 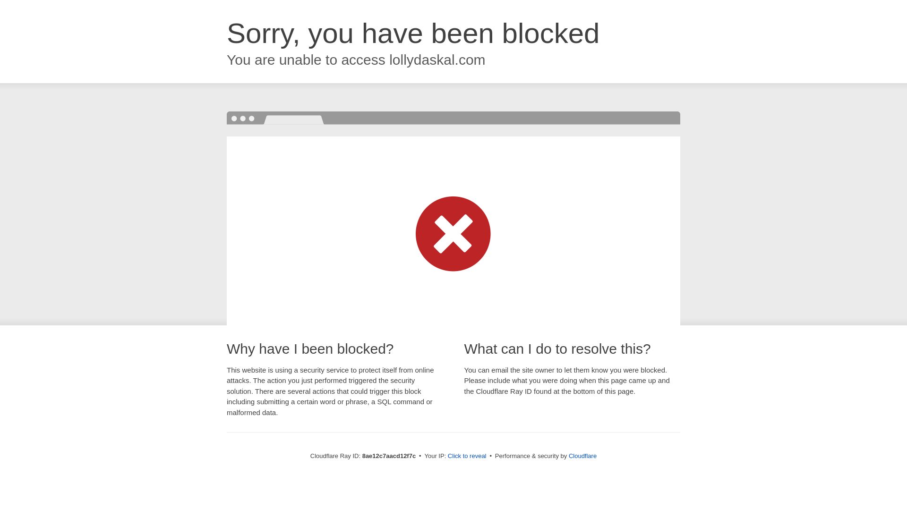 What do you see at coordinates (467, 456) in the screenshot?
I see `Click to reveal` at bounding box center [467, 456].